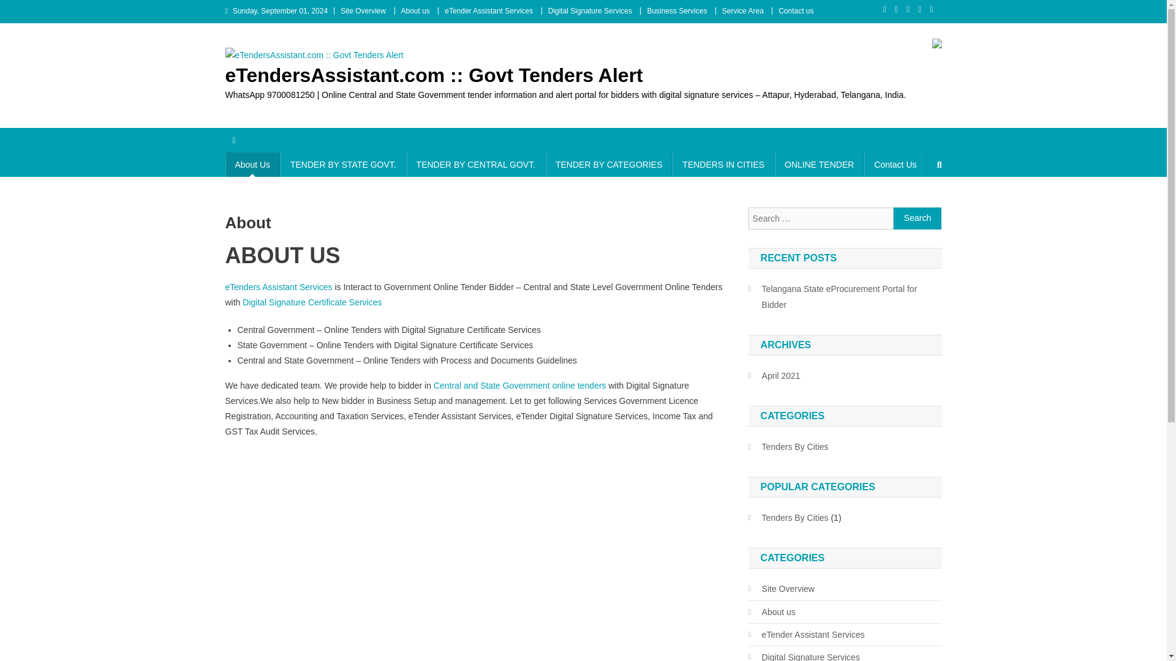 The image size is (1176, 661). What do you see at coordinates (804, 655) in the screenshot?
I see `Digital Signature Services` at bounding box center [804, 655].